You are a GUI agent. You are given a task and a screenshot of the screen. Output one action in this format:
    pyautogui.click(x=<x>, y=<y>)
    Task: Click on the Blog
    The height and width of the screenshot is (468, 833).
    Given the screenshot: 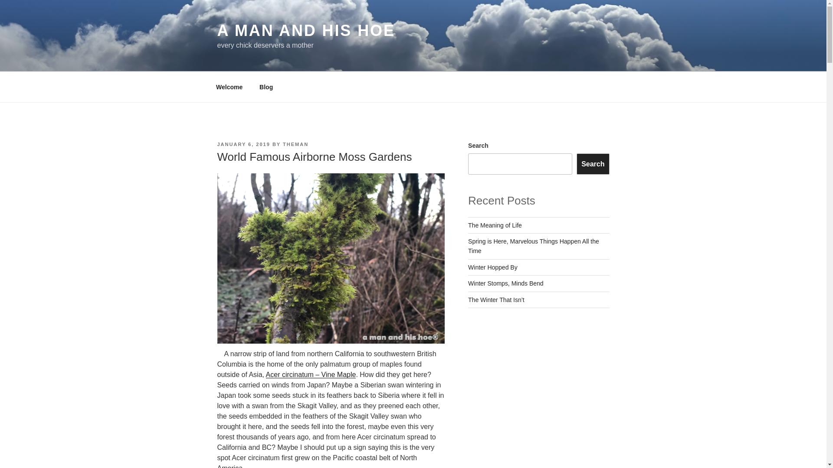 What is the action you would take?
    pyautogui.click(x=266, y=87)
    